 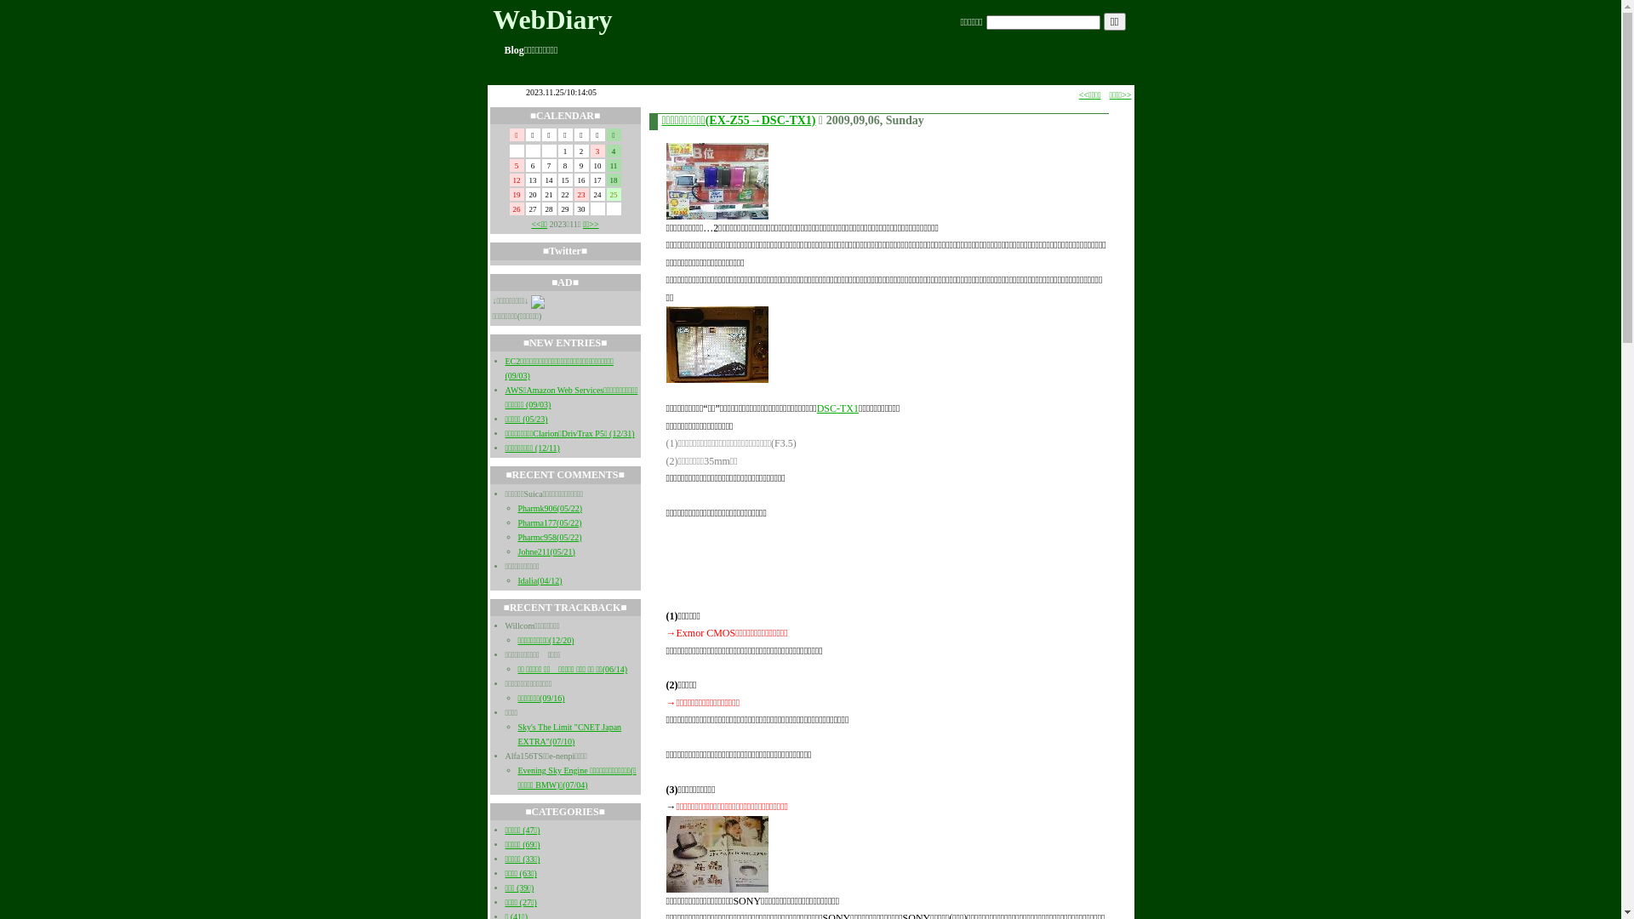 I want to click on Idalia(04/12), so click(x=540, y=580).